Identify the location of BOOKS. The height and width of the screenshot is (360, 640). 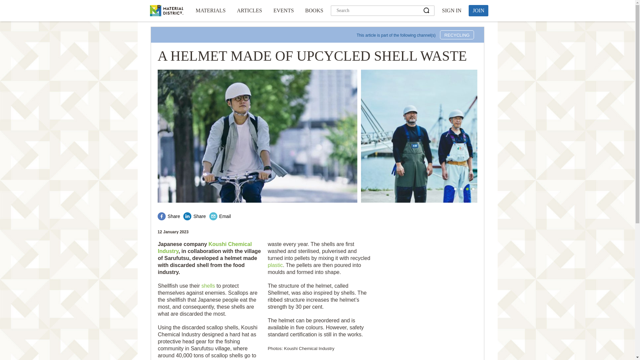
(314, 11).